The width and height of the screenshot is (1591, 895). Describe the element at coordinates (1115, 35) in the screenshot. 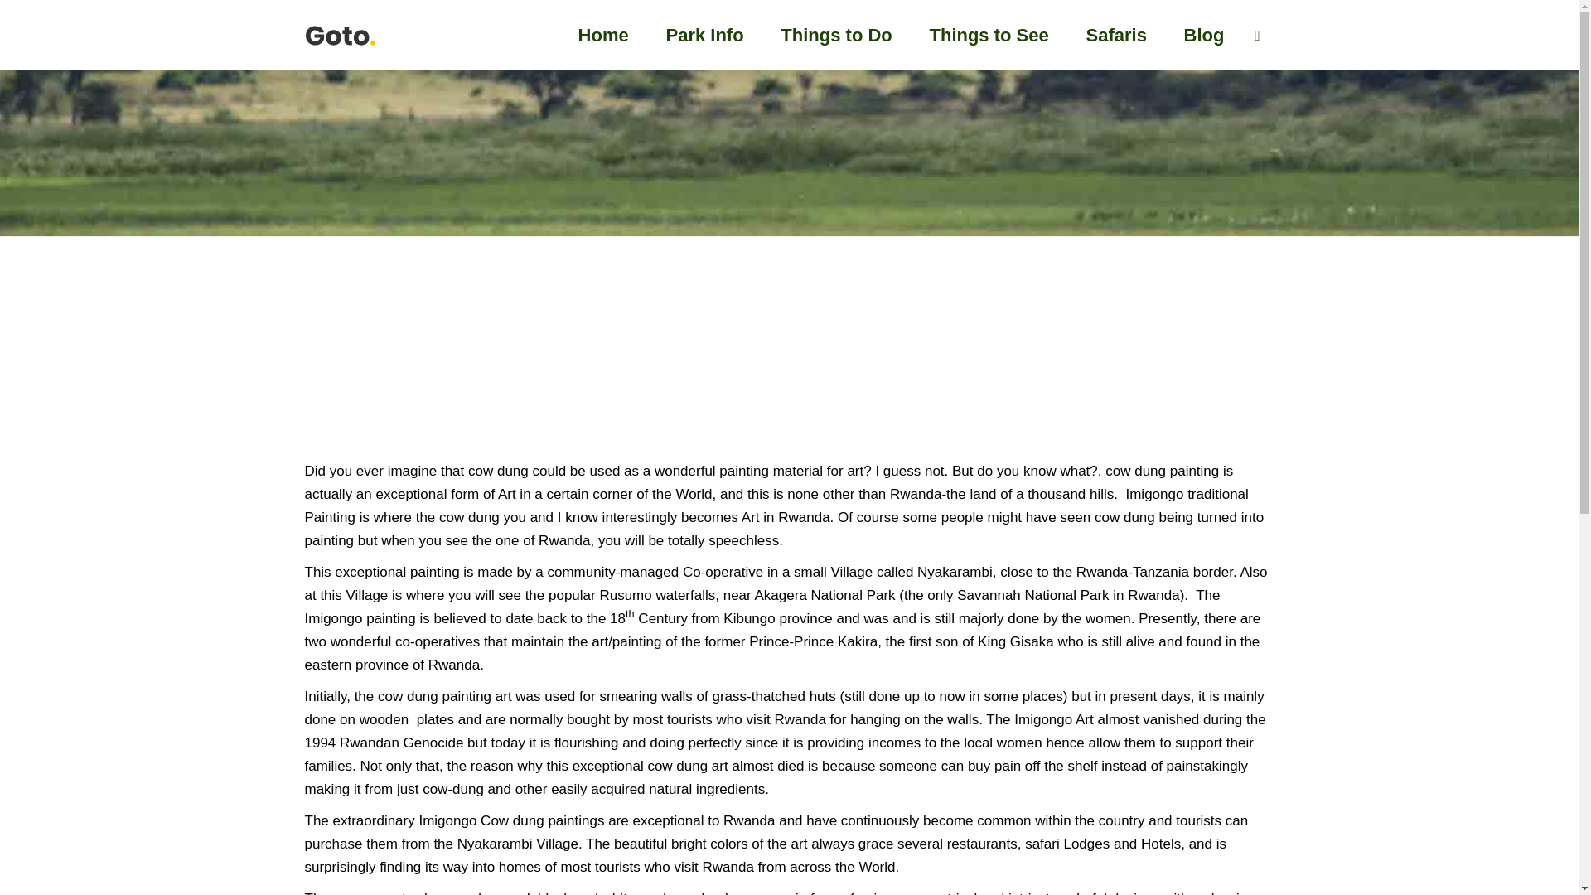

I see `Safaris` at that location.